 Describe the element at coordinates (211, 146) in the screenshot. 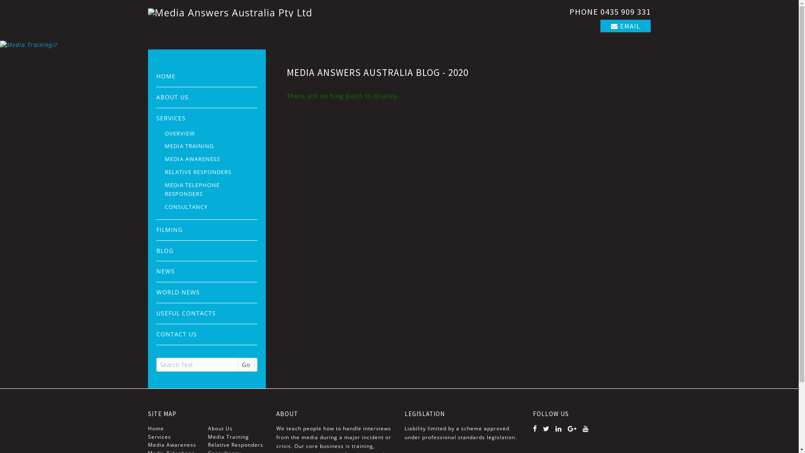

I see `MEDIA TRAINING` at that location.